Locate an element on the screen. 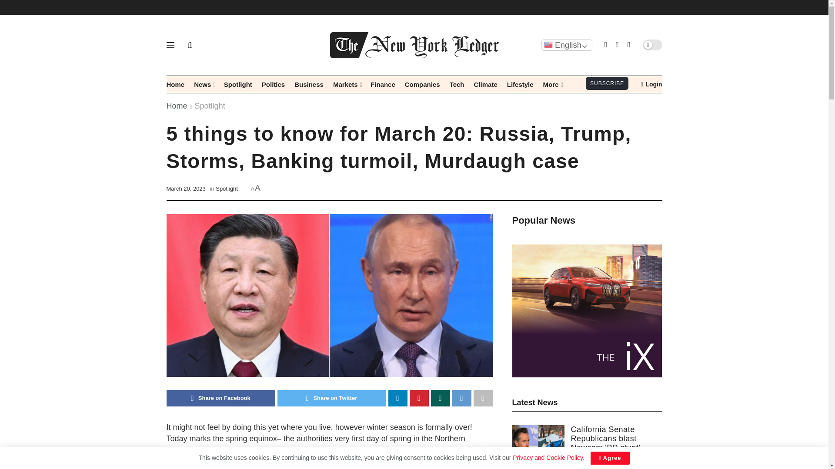 This screenshot has height=469, width=835. English is located at coordinates (566, 45).